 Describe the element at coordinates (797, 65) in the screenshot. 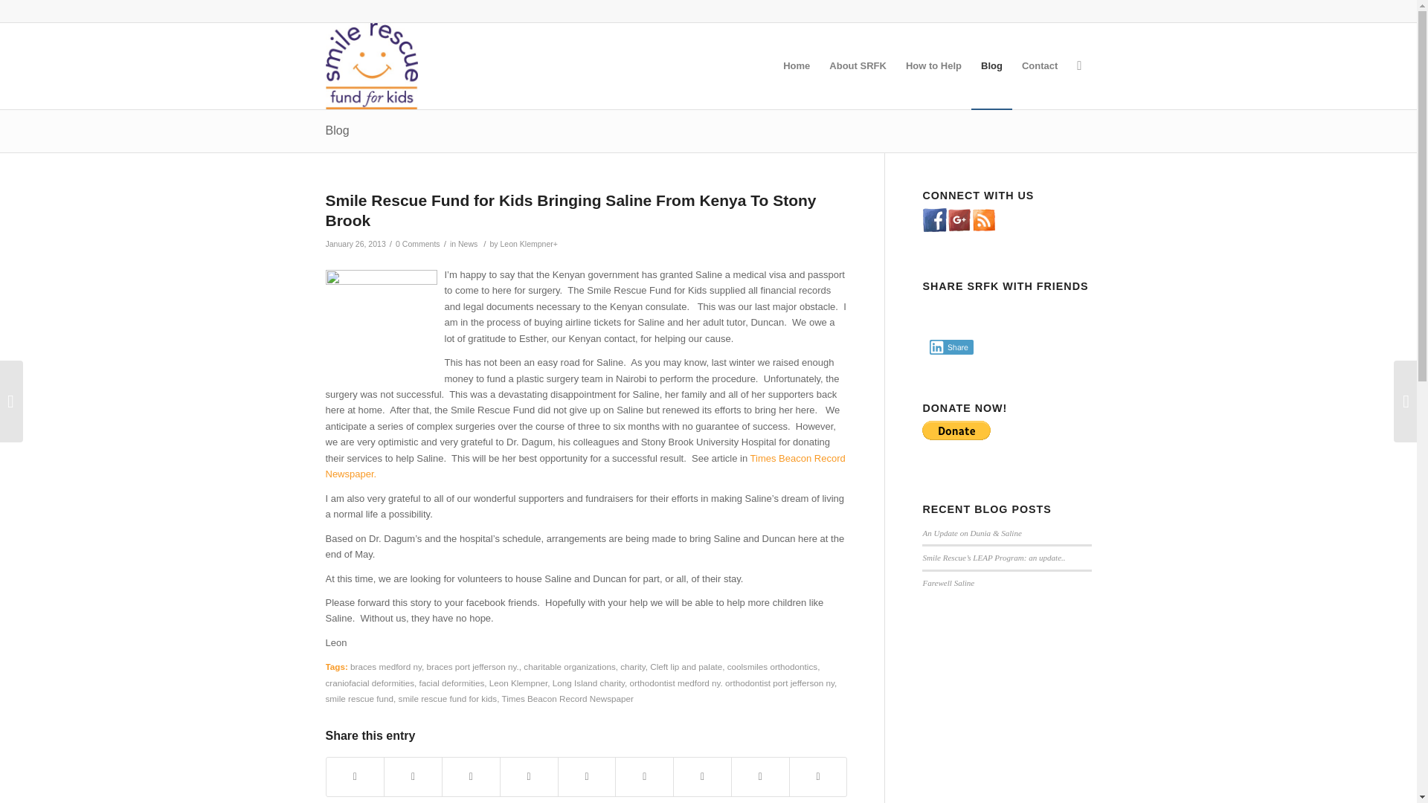

I see `Home` at that location.